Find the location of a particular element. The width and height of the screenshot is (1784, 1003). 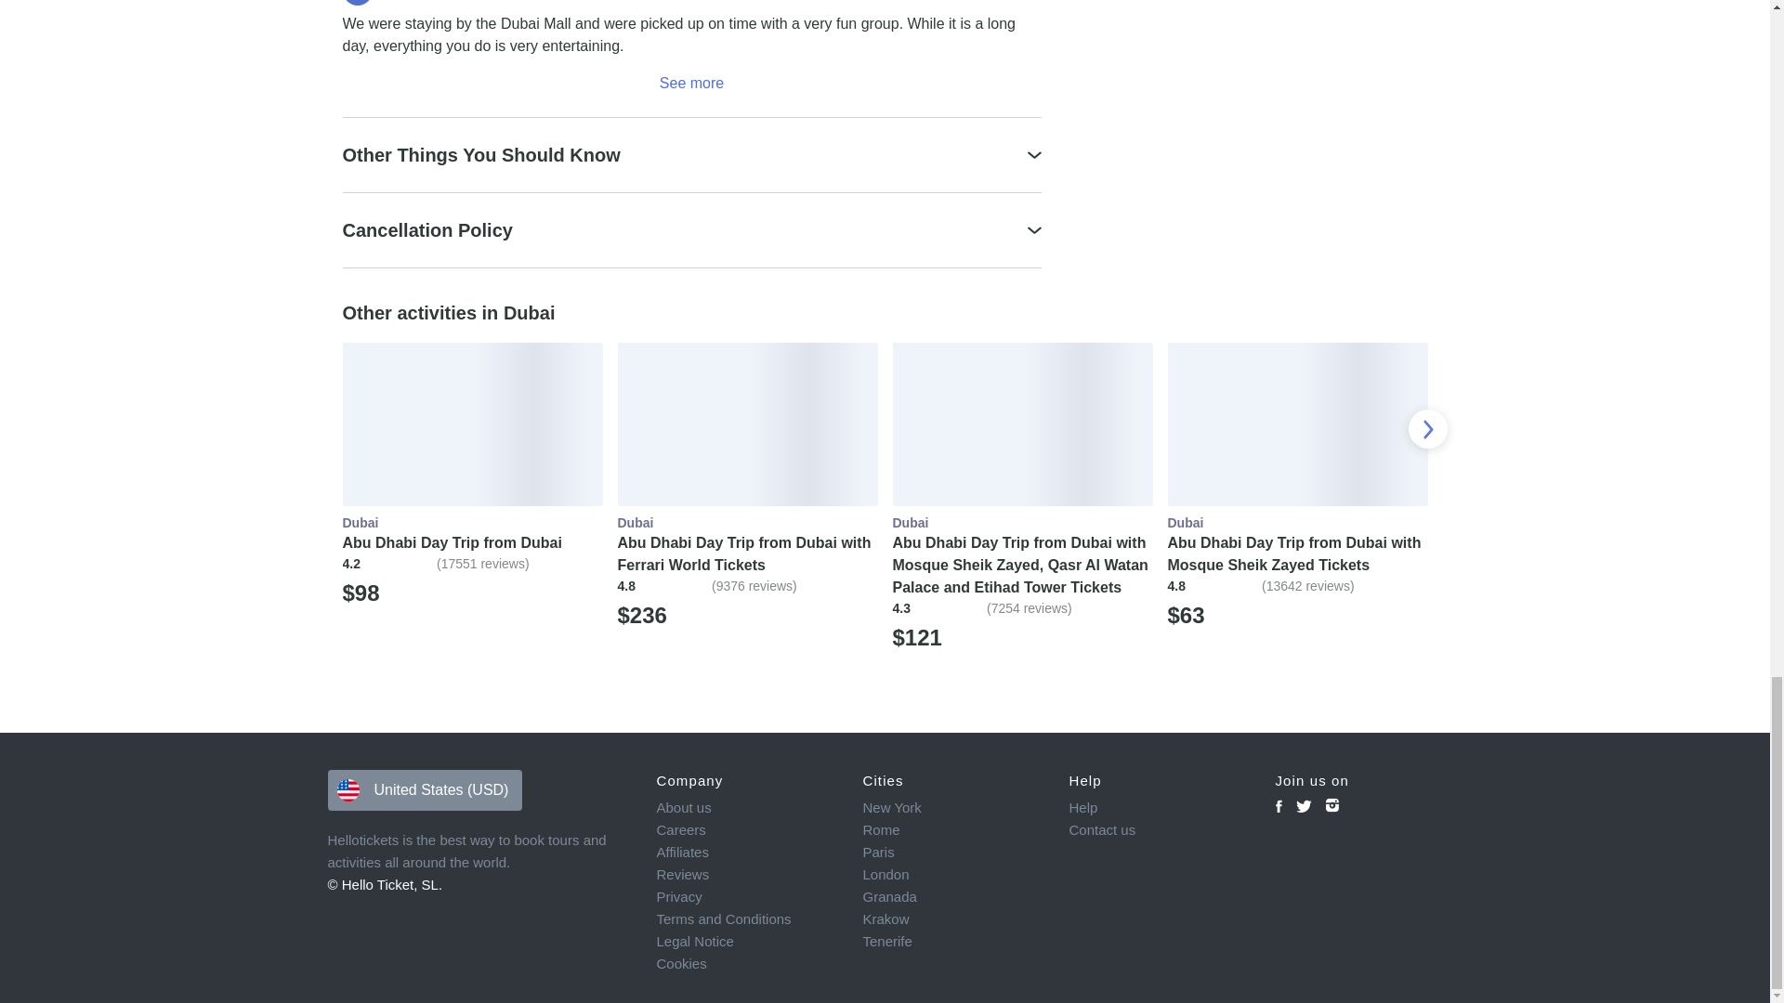

Paris is located at coordinates (951, 853).